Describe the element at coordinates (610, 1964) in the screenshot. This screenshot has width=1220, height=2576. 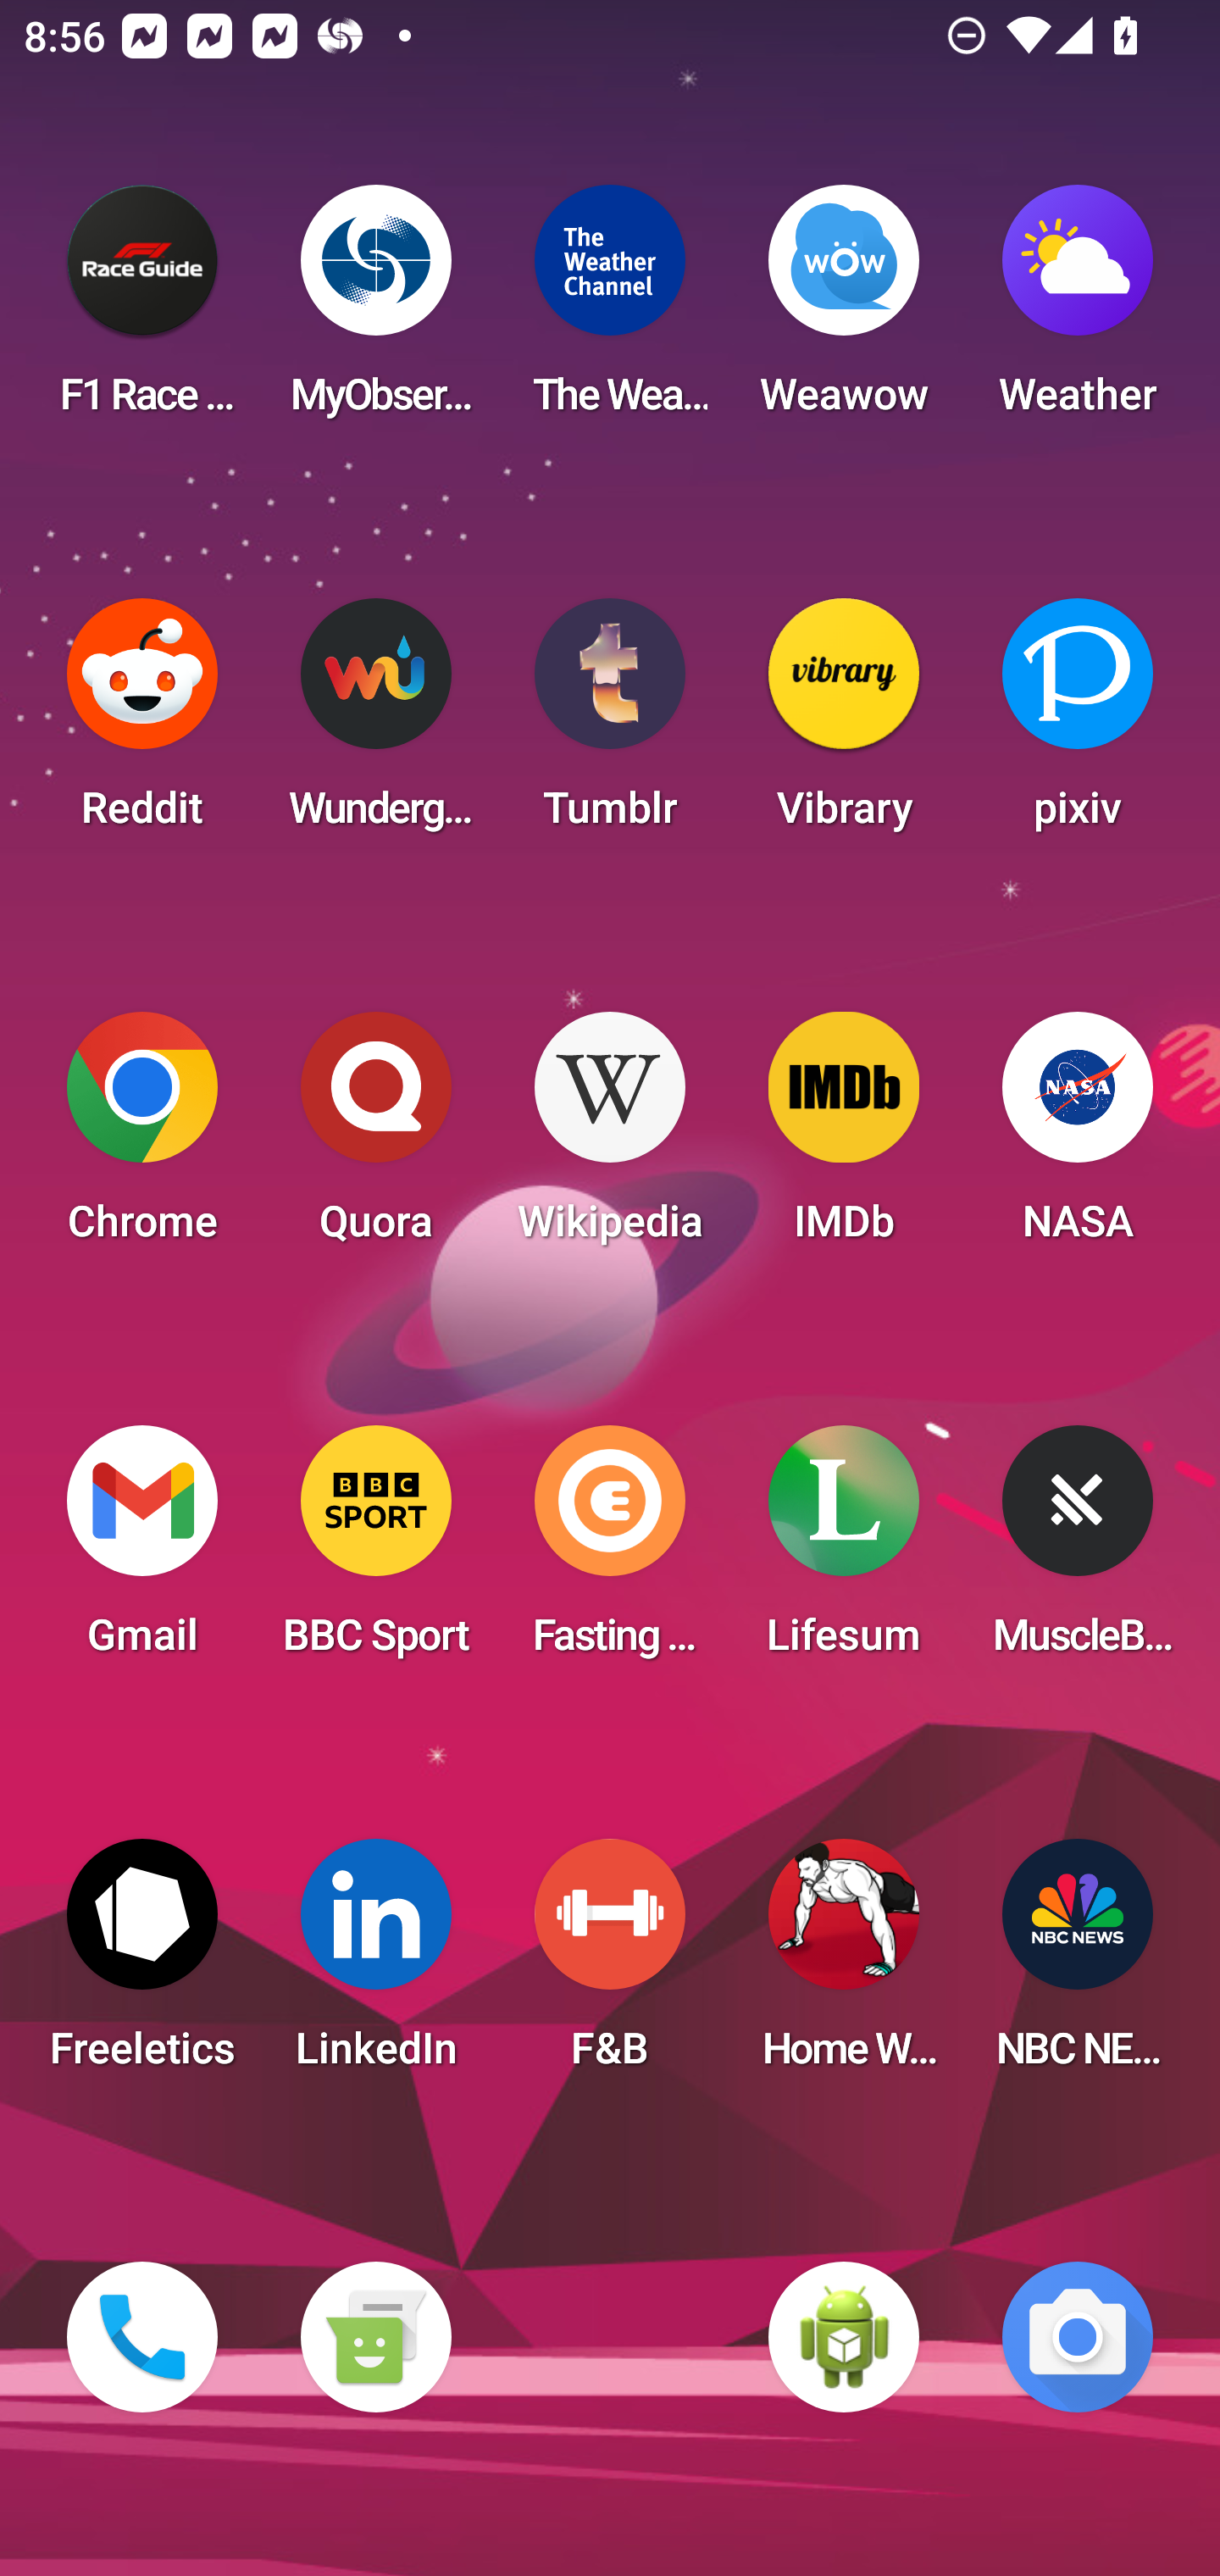
I see `F&B` at that location.